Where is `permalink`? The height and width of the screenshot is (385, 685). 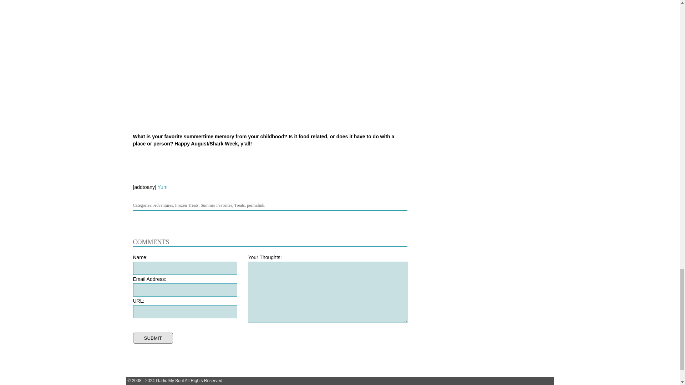 permalink is located at coordinates (255, 205).